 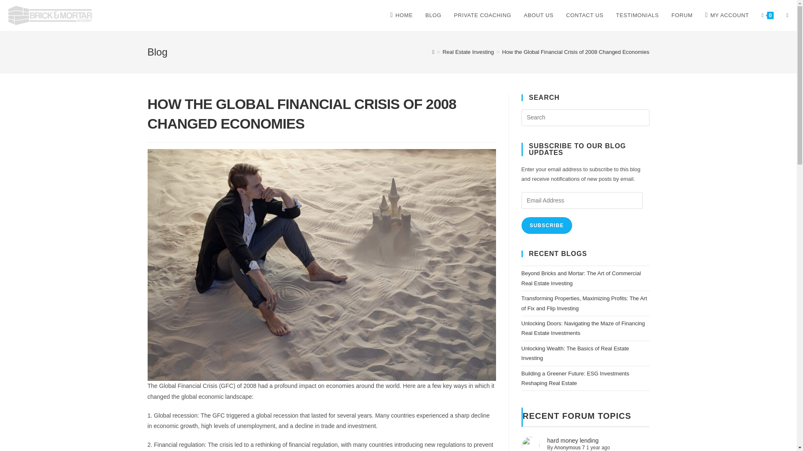 I want to click on ABOUT US, so click(x=539, y=15).